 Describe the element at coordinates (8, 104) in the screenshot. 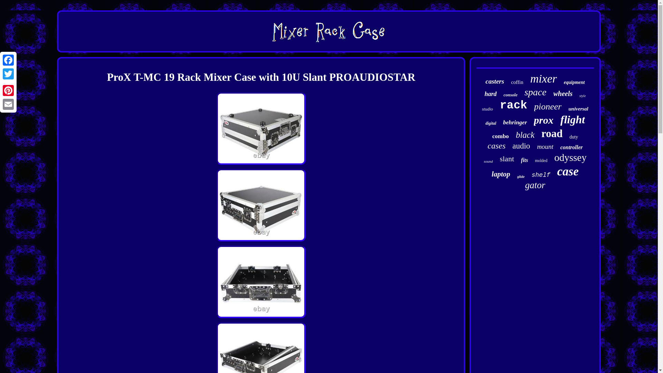

I see `Email` at that location.